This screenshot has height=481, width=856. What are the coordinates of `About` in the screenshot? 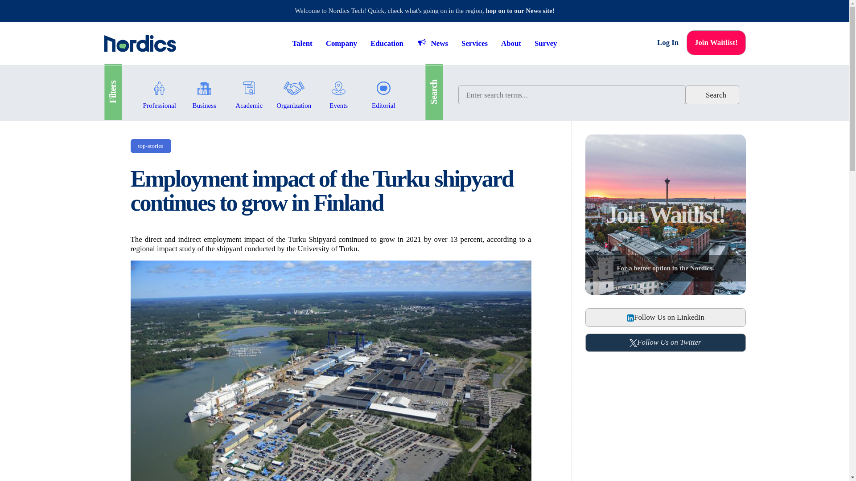 It's located at (511, 43).